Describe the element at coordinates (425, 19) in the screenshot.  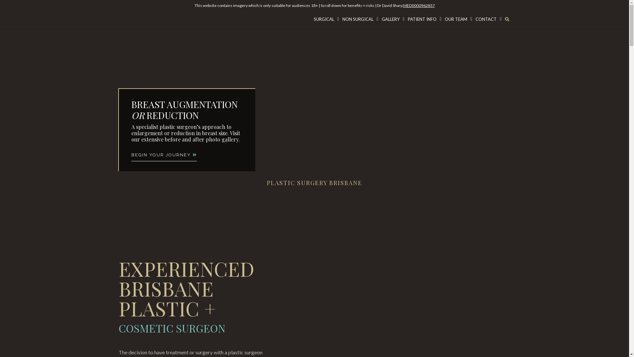
I see `PATIENT INFO` at that location.